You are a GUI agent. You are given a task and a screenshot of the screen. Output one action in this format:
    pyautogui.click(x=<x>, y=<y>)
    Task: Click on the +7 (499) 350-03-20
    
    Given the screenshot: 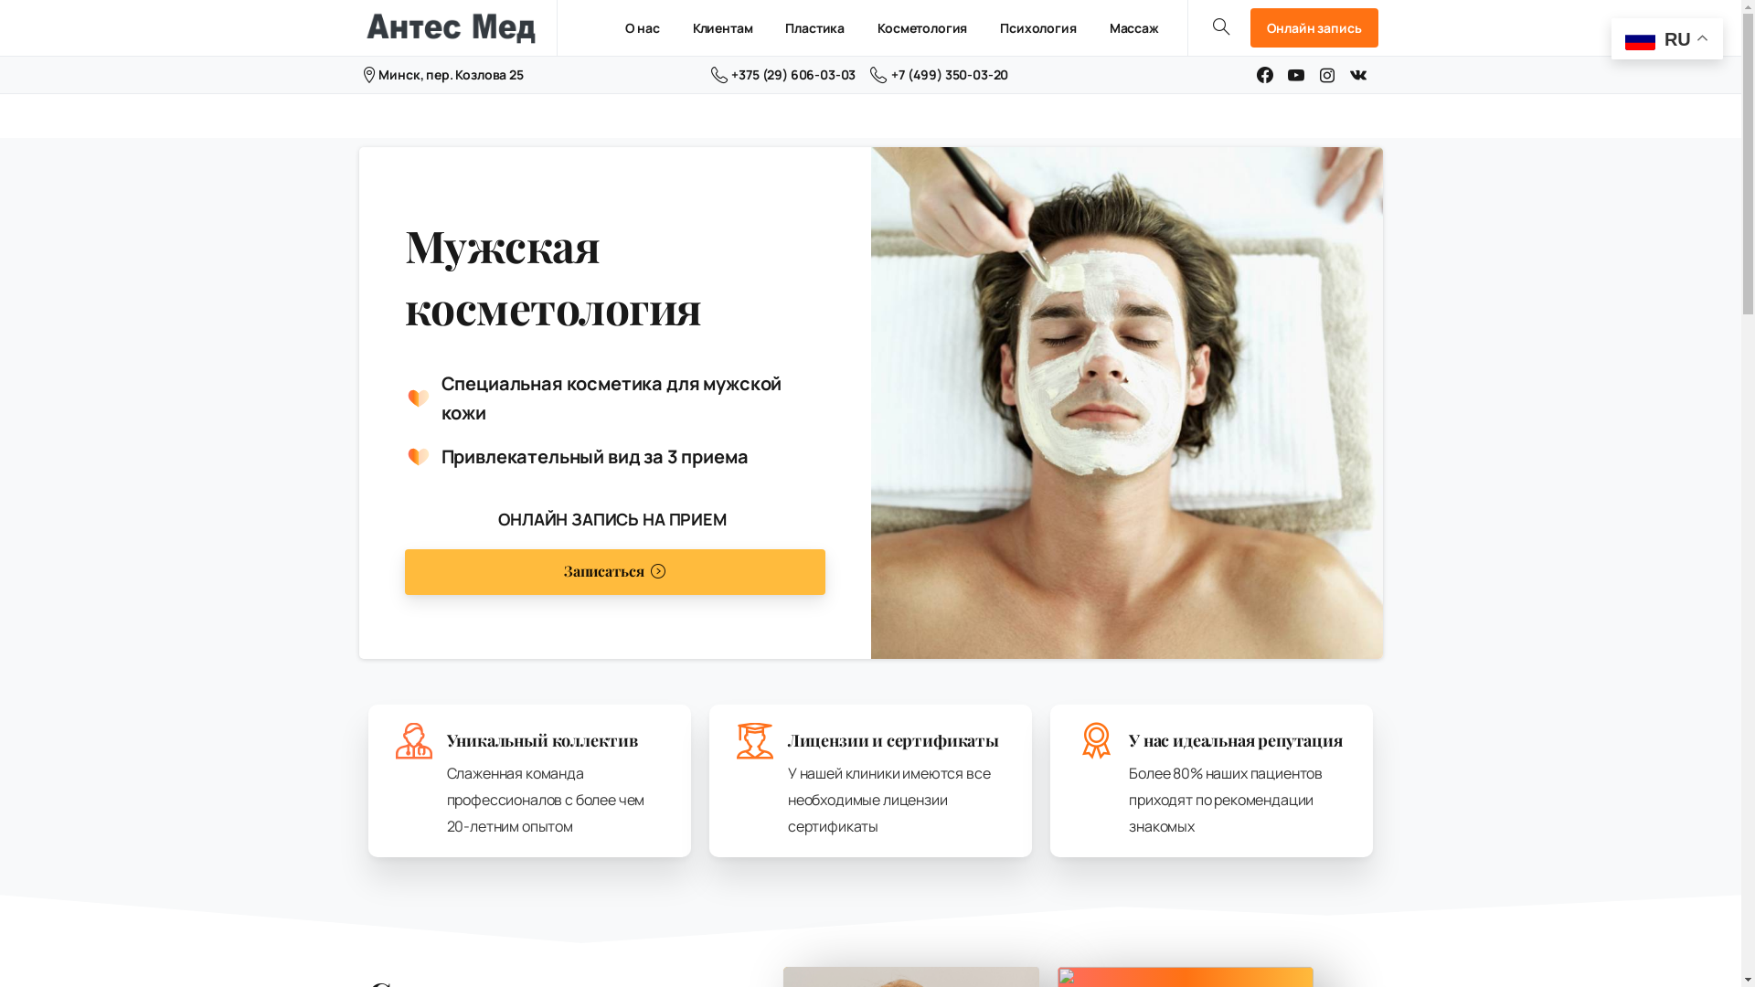 What is the action you would take?
    pyautogui.click(x=940, y=75)
    